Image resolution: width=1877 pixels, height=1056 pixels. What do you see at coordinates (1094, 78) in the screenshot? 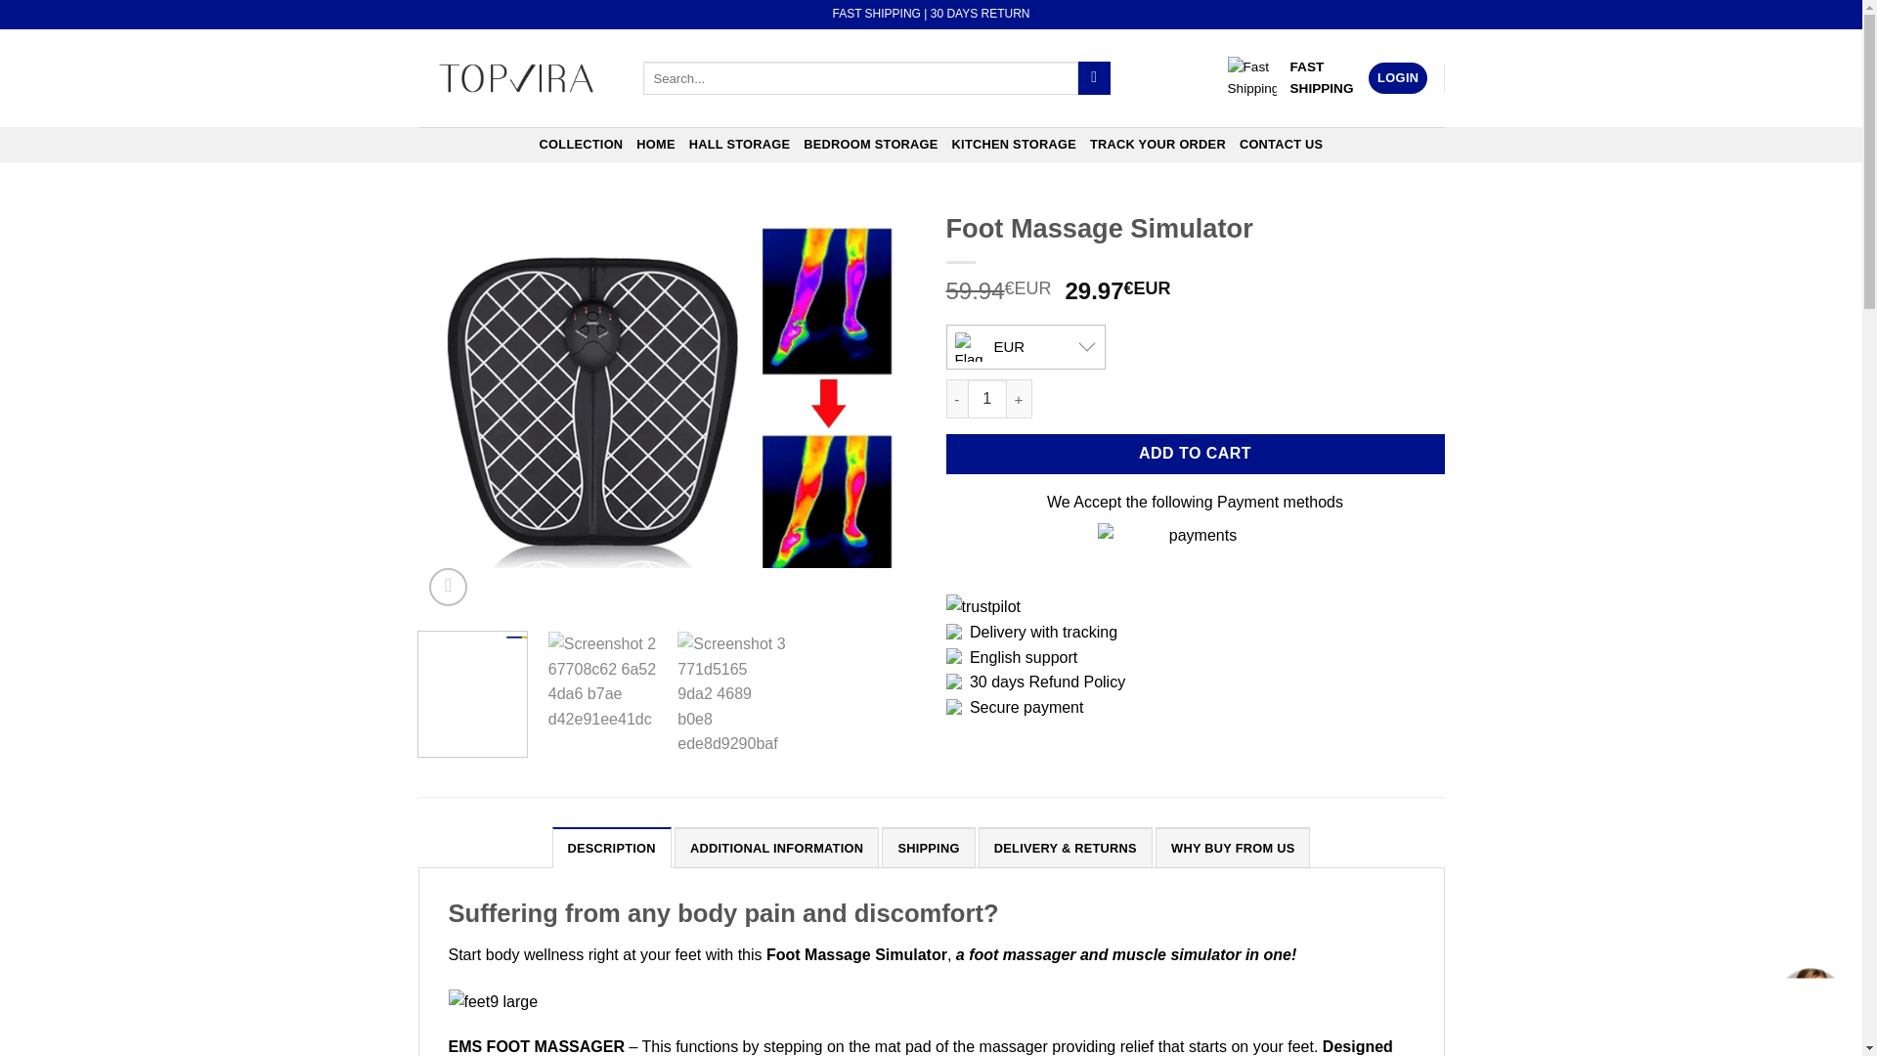
I see `Search` at bounding box center [1094, 78].